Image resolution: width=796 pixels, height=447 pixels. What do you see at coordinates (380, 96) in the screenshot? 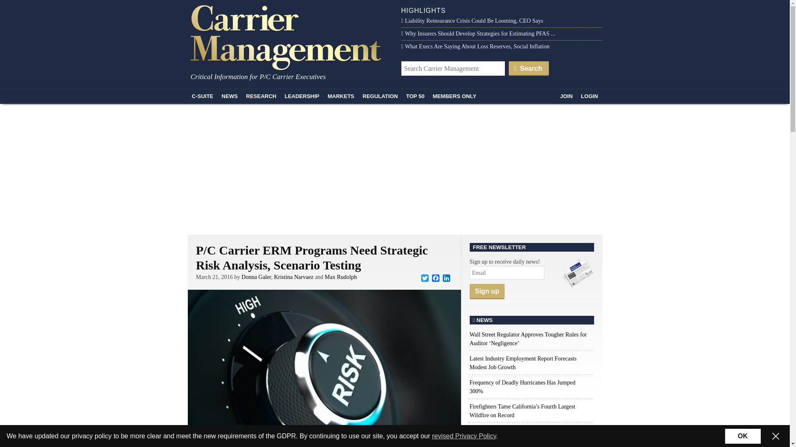
I see `REGULATION` at bounding box center [380, 96].